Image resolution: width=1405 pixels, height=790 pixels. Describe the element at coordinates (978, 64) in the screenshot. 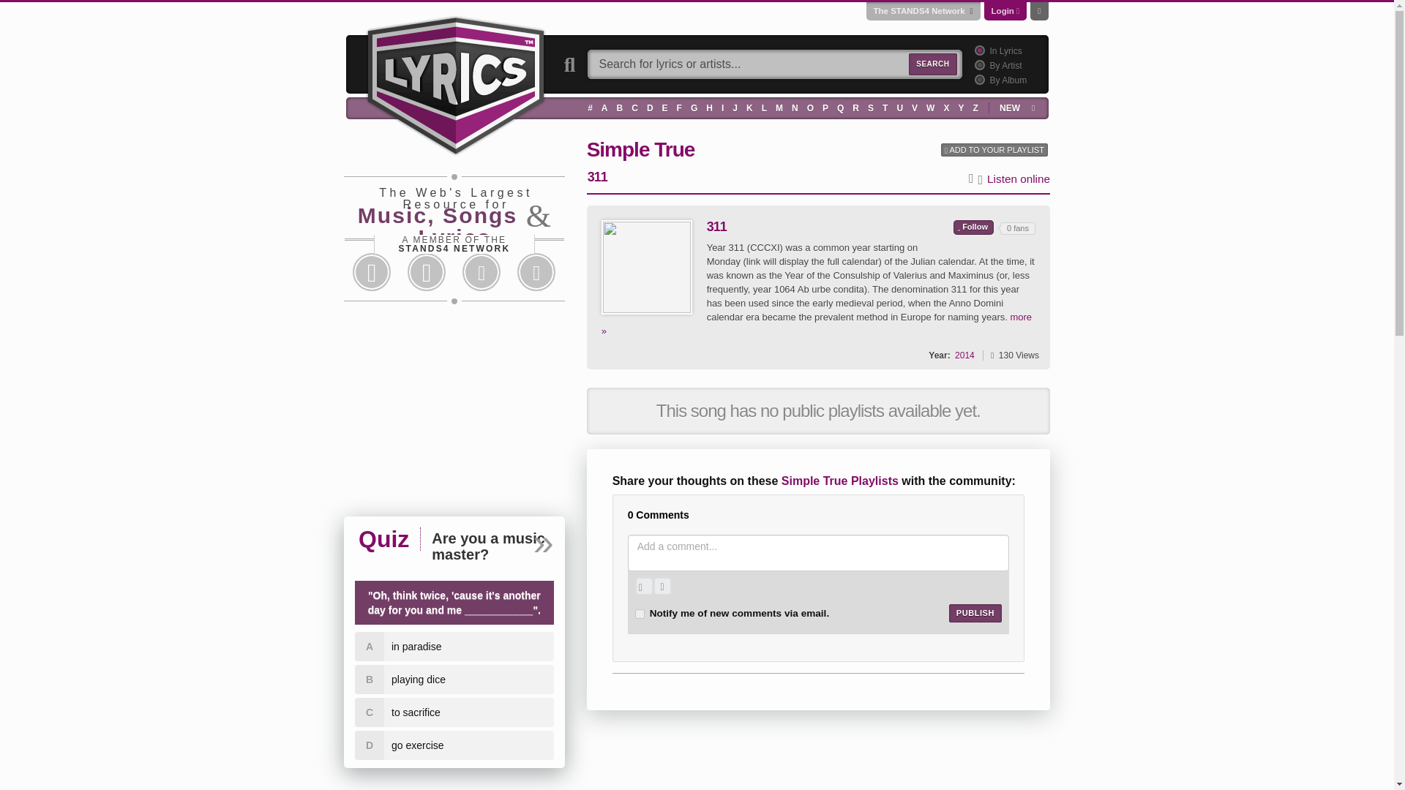

I see `2` at that location.